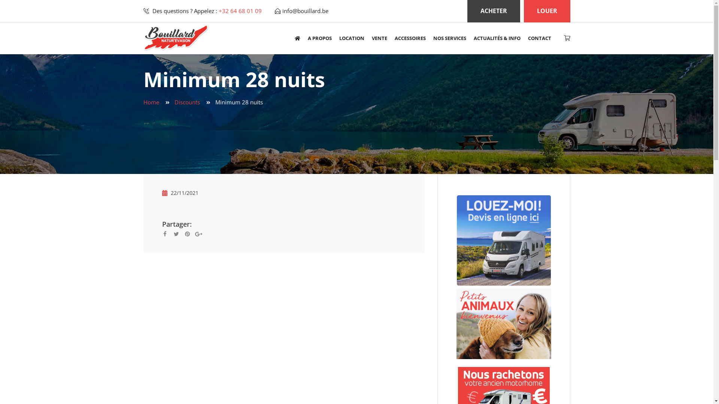 The height and width of the screenshot is (404, 719). Describe the element at coordinates (151, 102) in the screenshot. I see `Home` at that location.